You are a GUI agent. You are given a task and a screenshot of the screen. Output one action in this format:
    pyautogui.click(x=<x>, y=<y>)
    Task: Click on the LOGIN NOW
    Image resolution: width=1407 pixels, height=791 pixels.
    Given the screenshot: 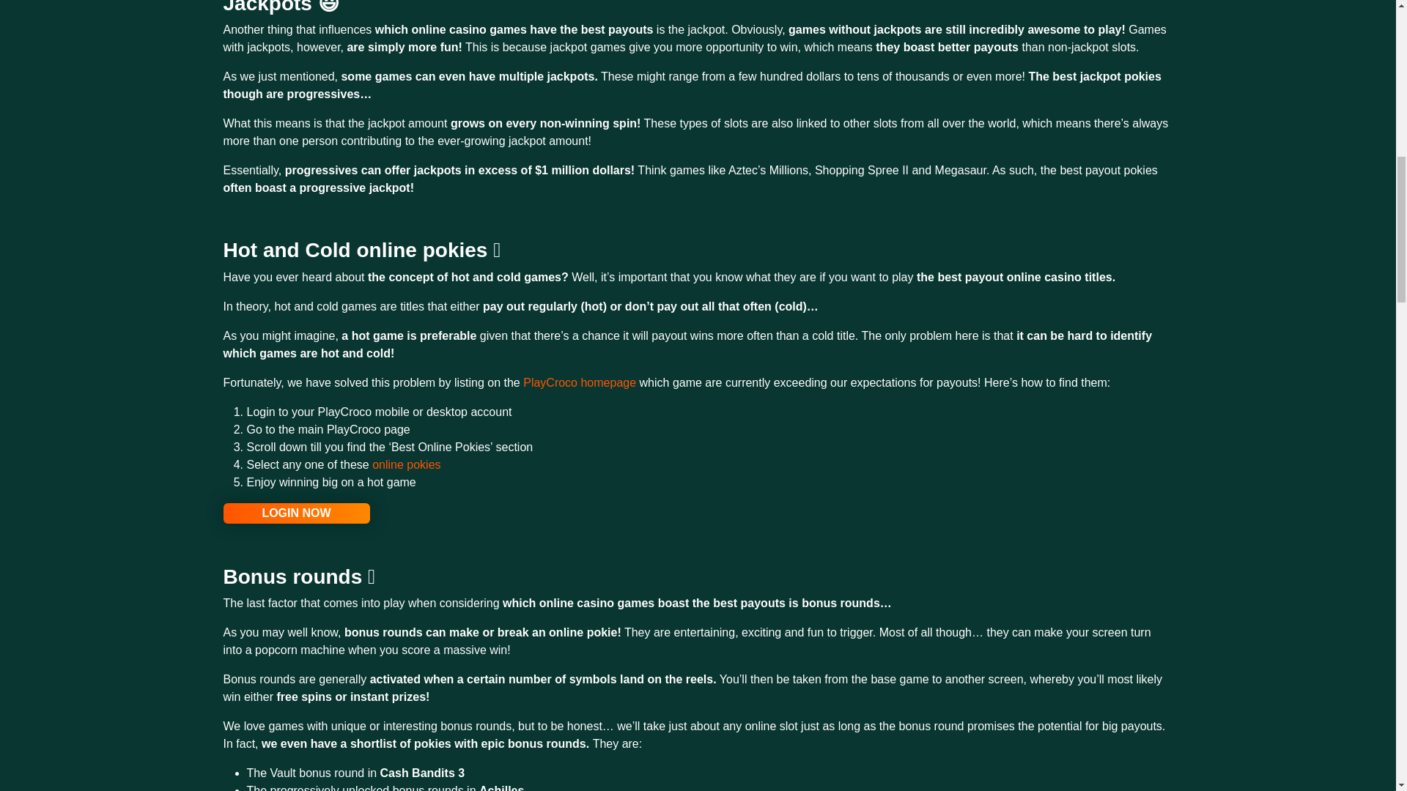 What is the action you would take?
    pyautogui.click(x=295, y=513)
    